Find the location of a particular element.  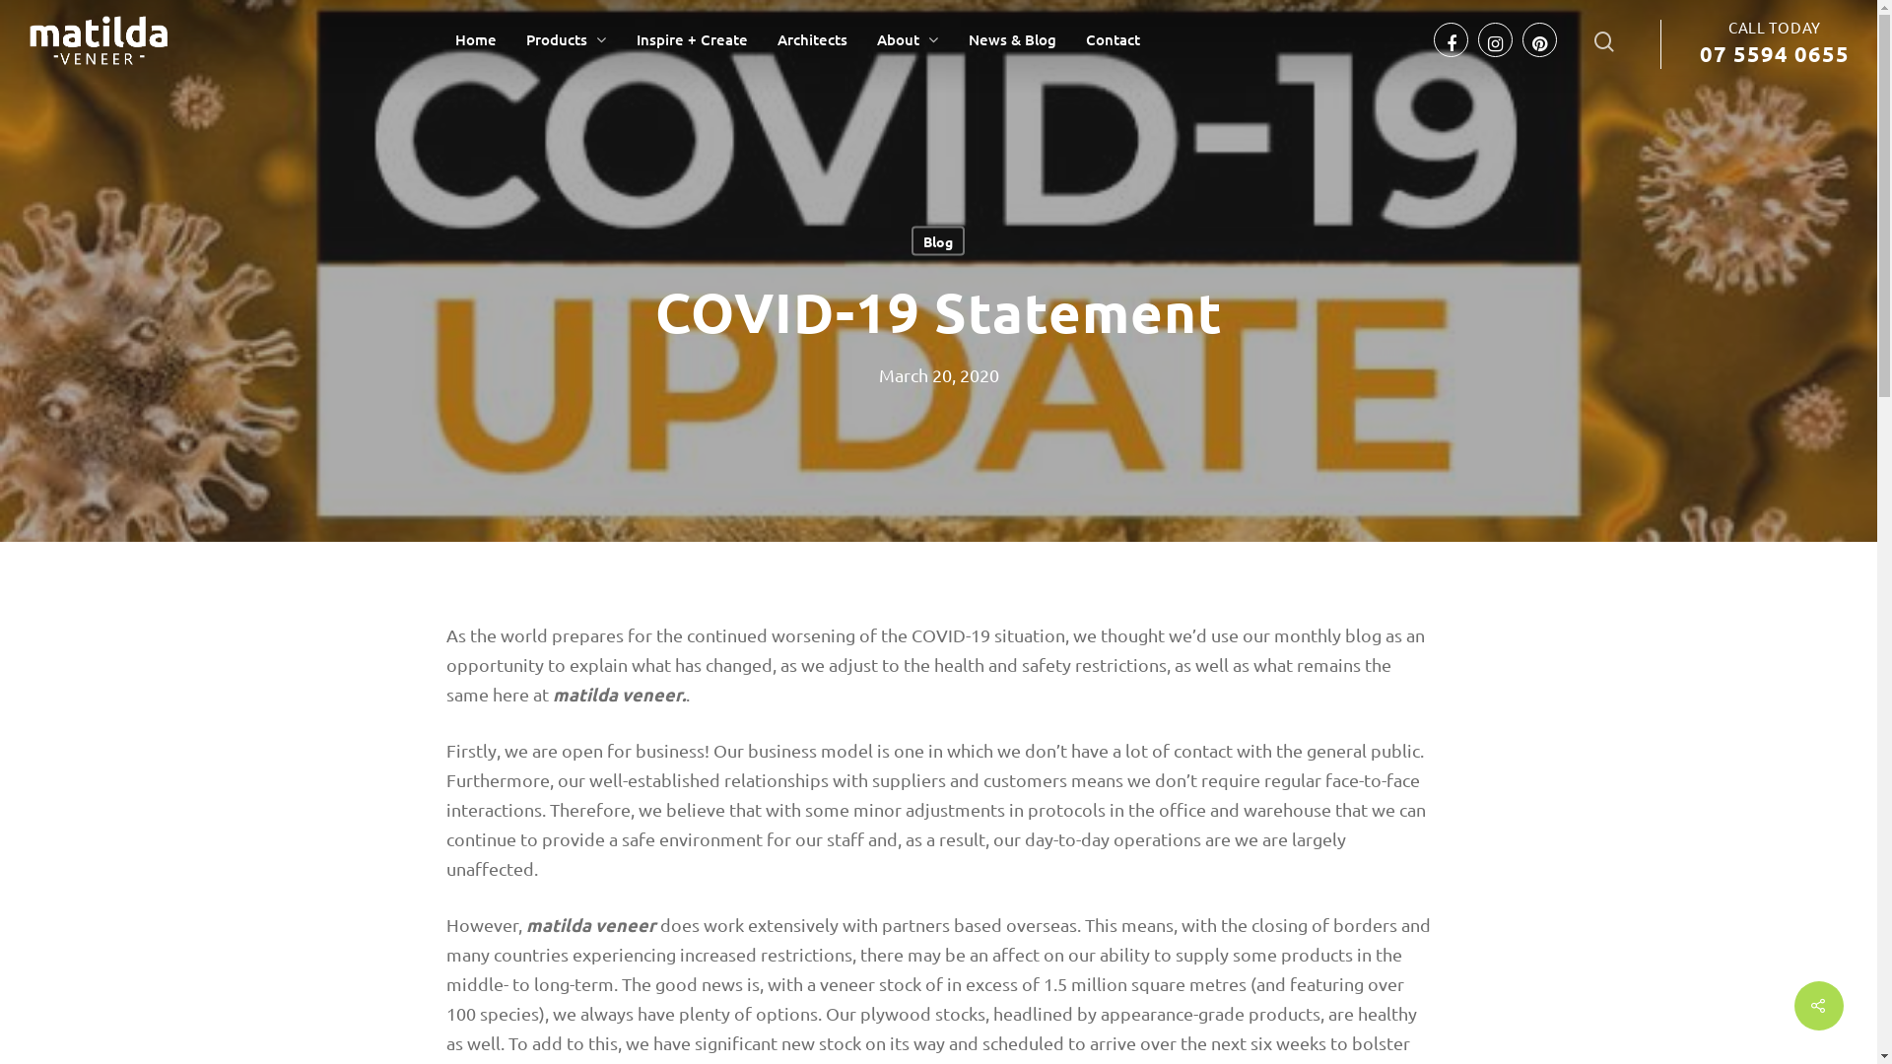

Products is located at coordinates (567, 39).